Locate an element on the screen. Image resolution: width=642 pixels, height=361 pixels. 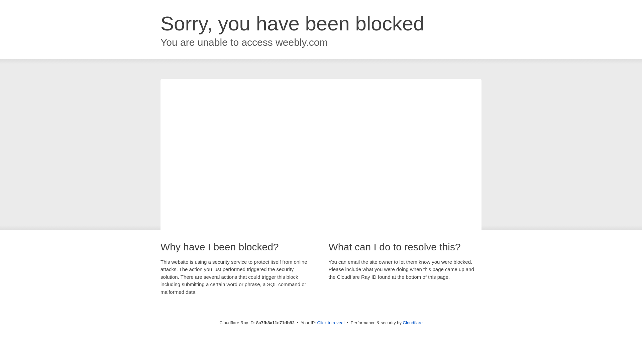
Cloudflare is located at coordinates (413, 323).